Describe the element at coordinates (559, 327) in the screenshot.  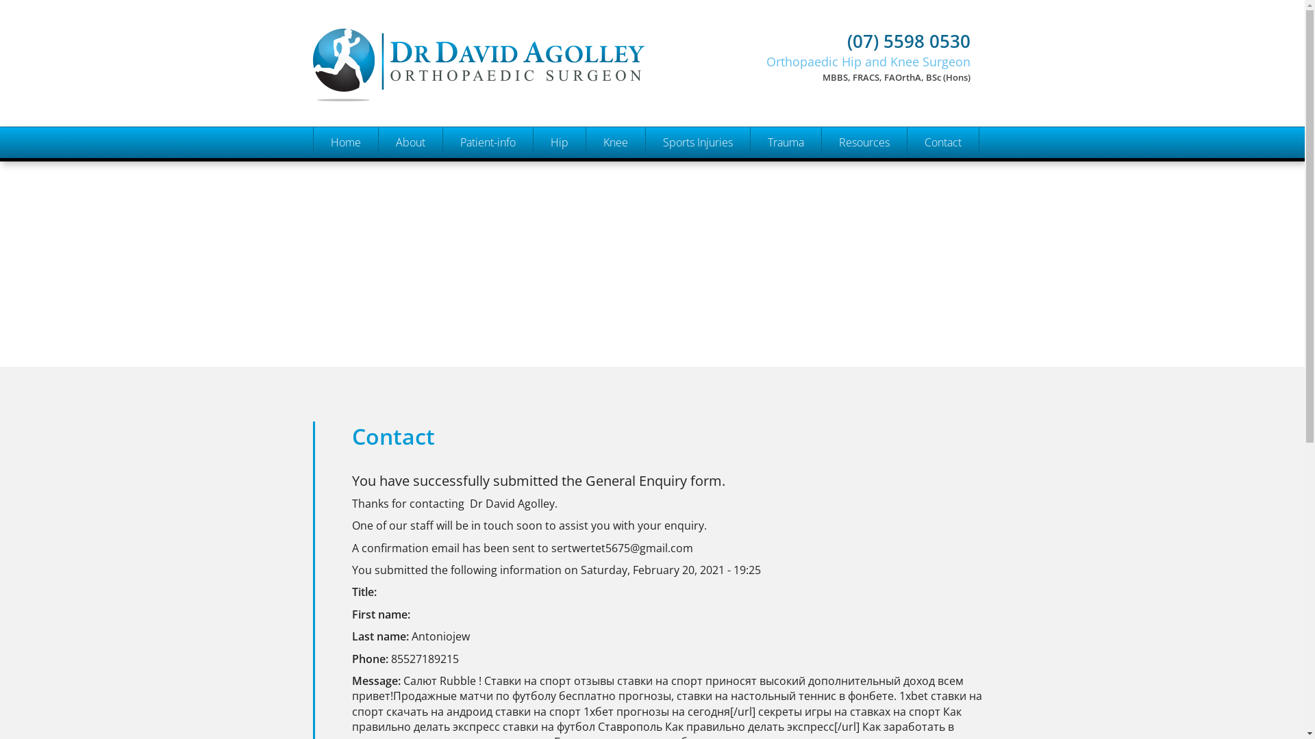
I see `Hip Periacetabular Osteotomy (PAO)` at that location.